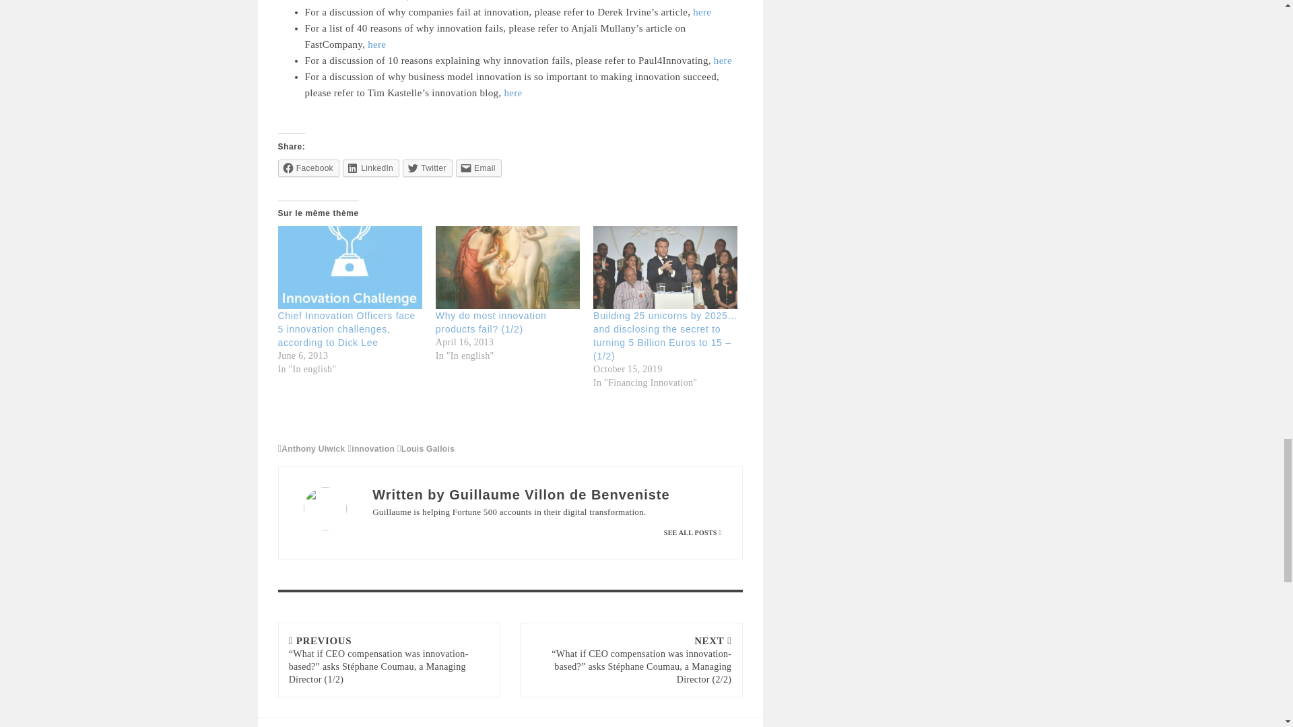 Image resolution: width=1293 pixels, height=727 pixels. Describe the element at coordinates (376, 44) in the screenshot. I see `here` at that location.